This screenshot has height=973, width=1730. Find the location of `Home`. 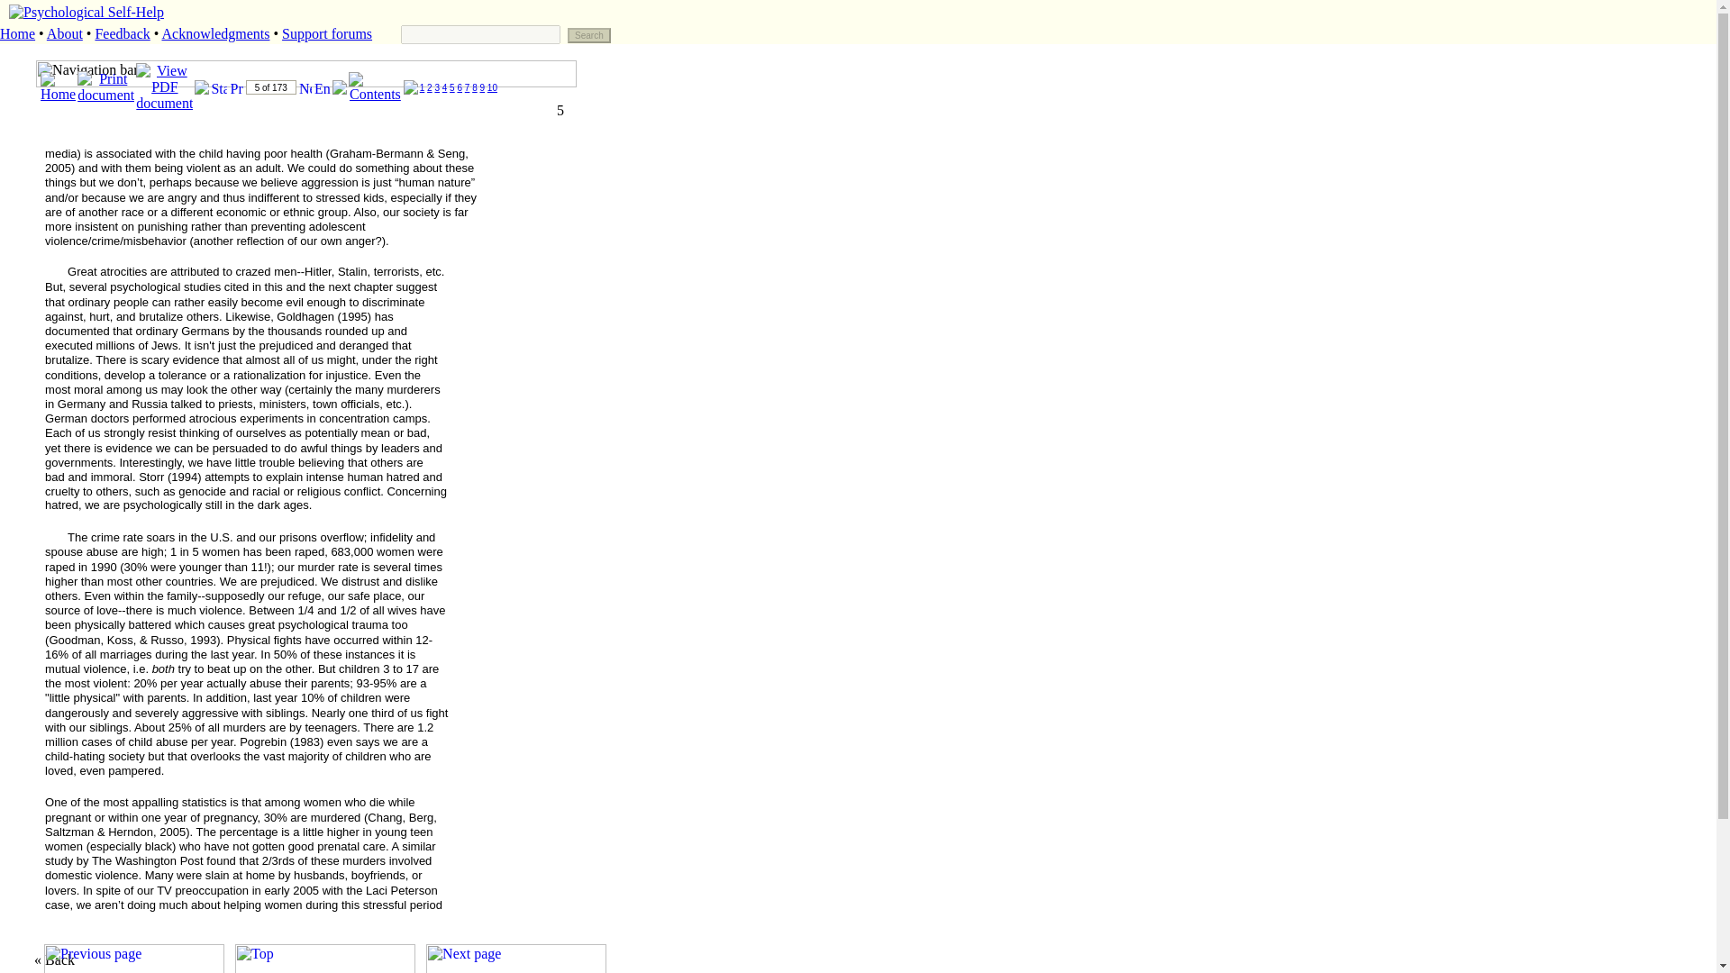

Home is located at coordinates (17, 34).